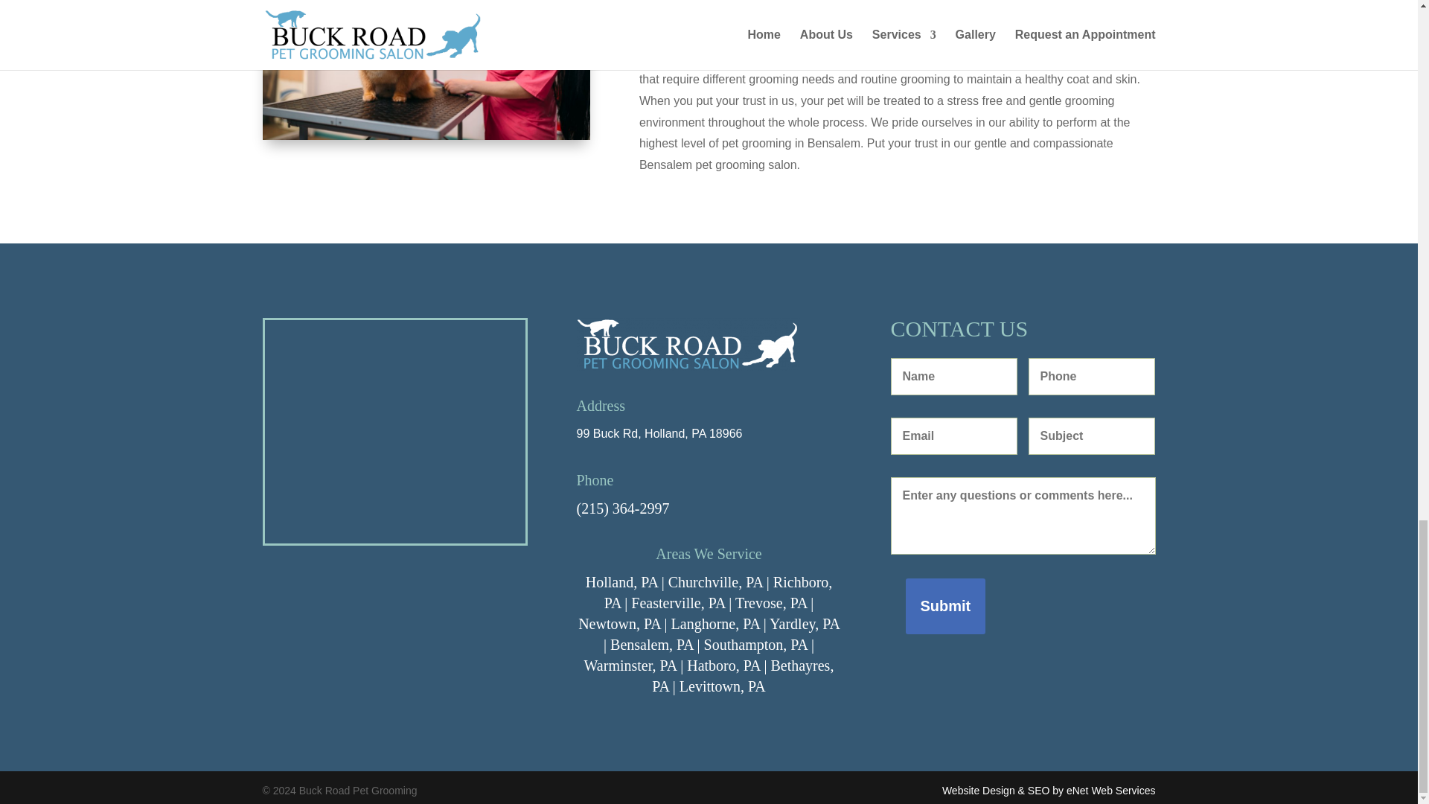  Describe the element at coordinates (723, 686) in the screenshot. I see `Levittown, PA` at that location.